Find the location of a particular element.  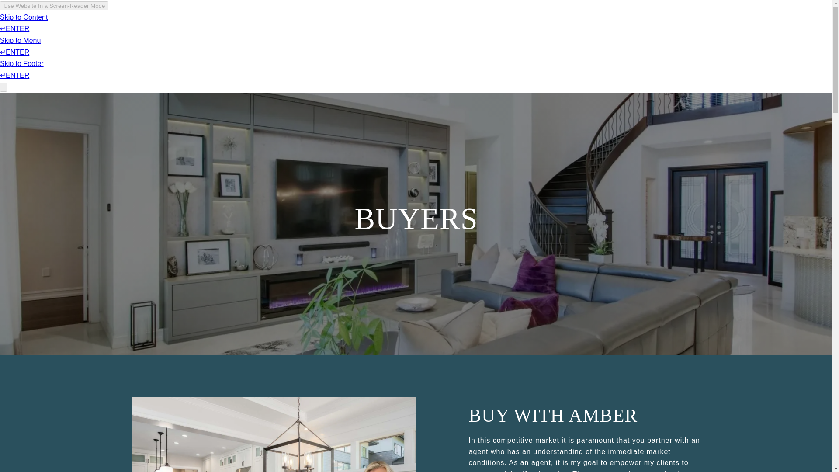

PROPERTIES is located at coordinates (482, 32).